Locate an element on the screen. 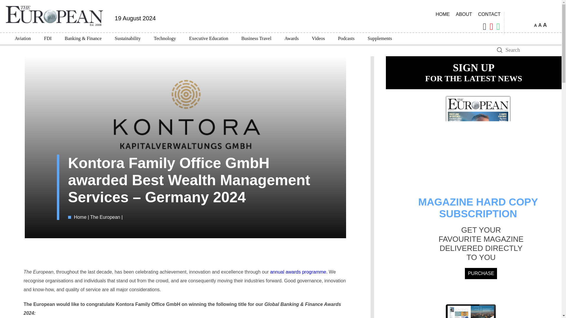 The height and width of the screenshot is (318, 566). HOME is located at coordinates (443, 14).